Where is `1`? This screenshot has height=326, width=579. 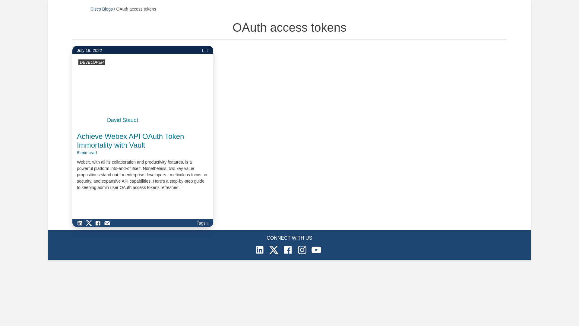
1 is located at coordinates (205, 50).